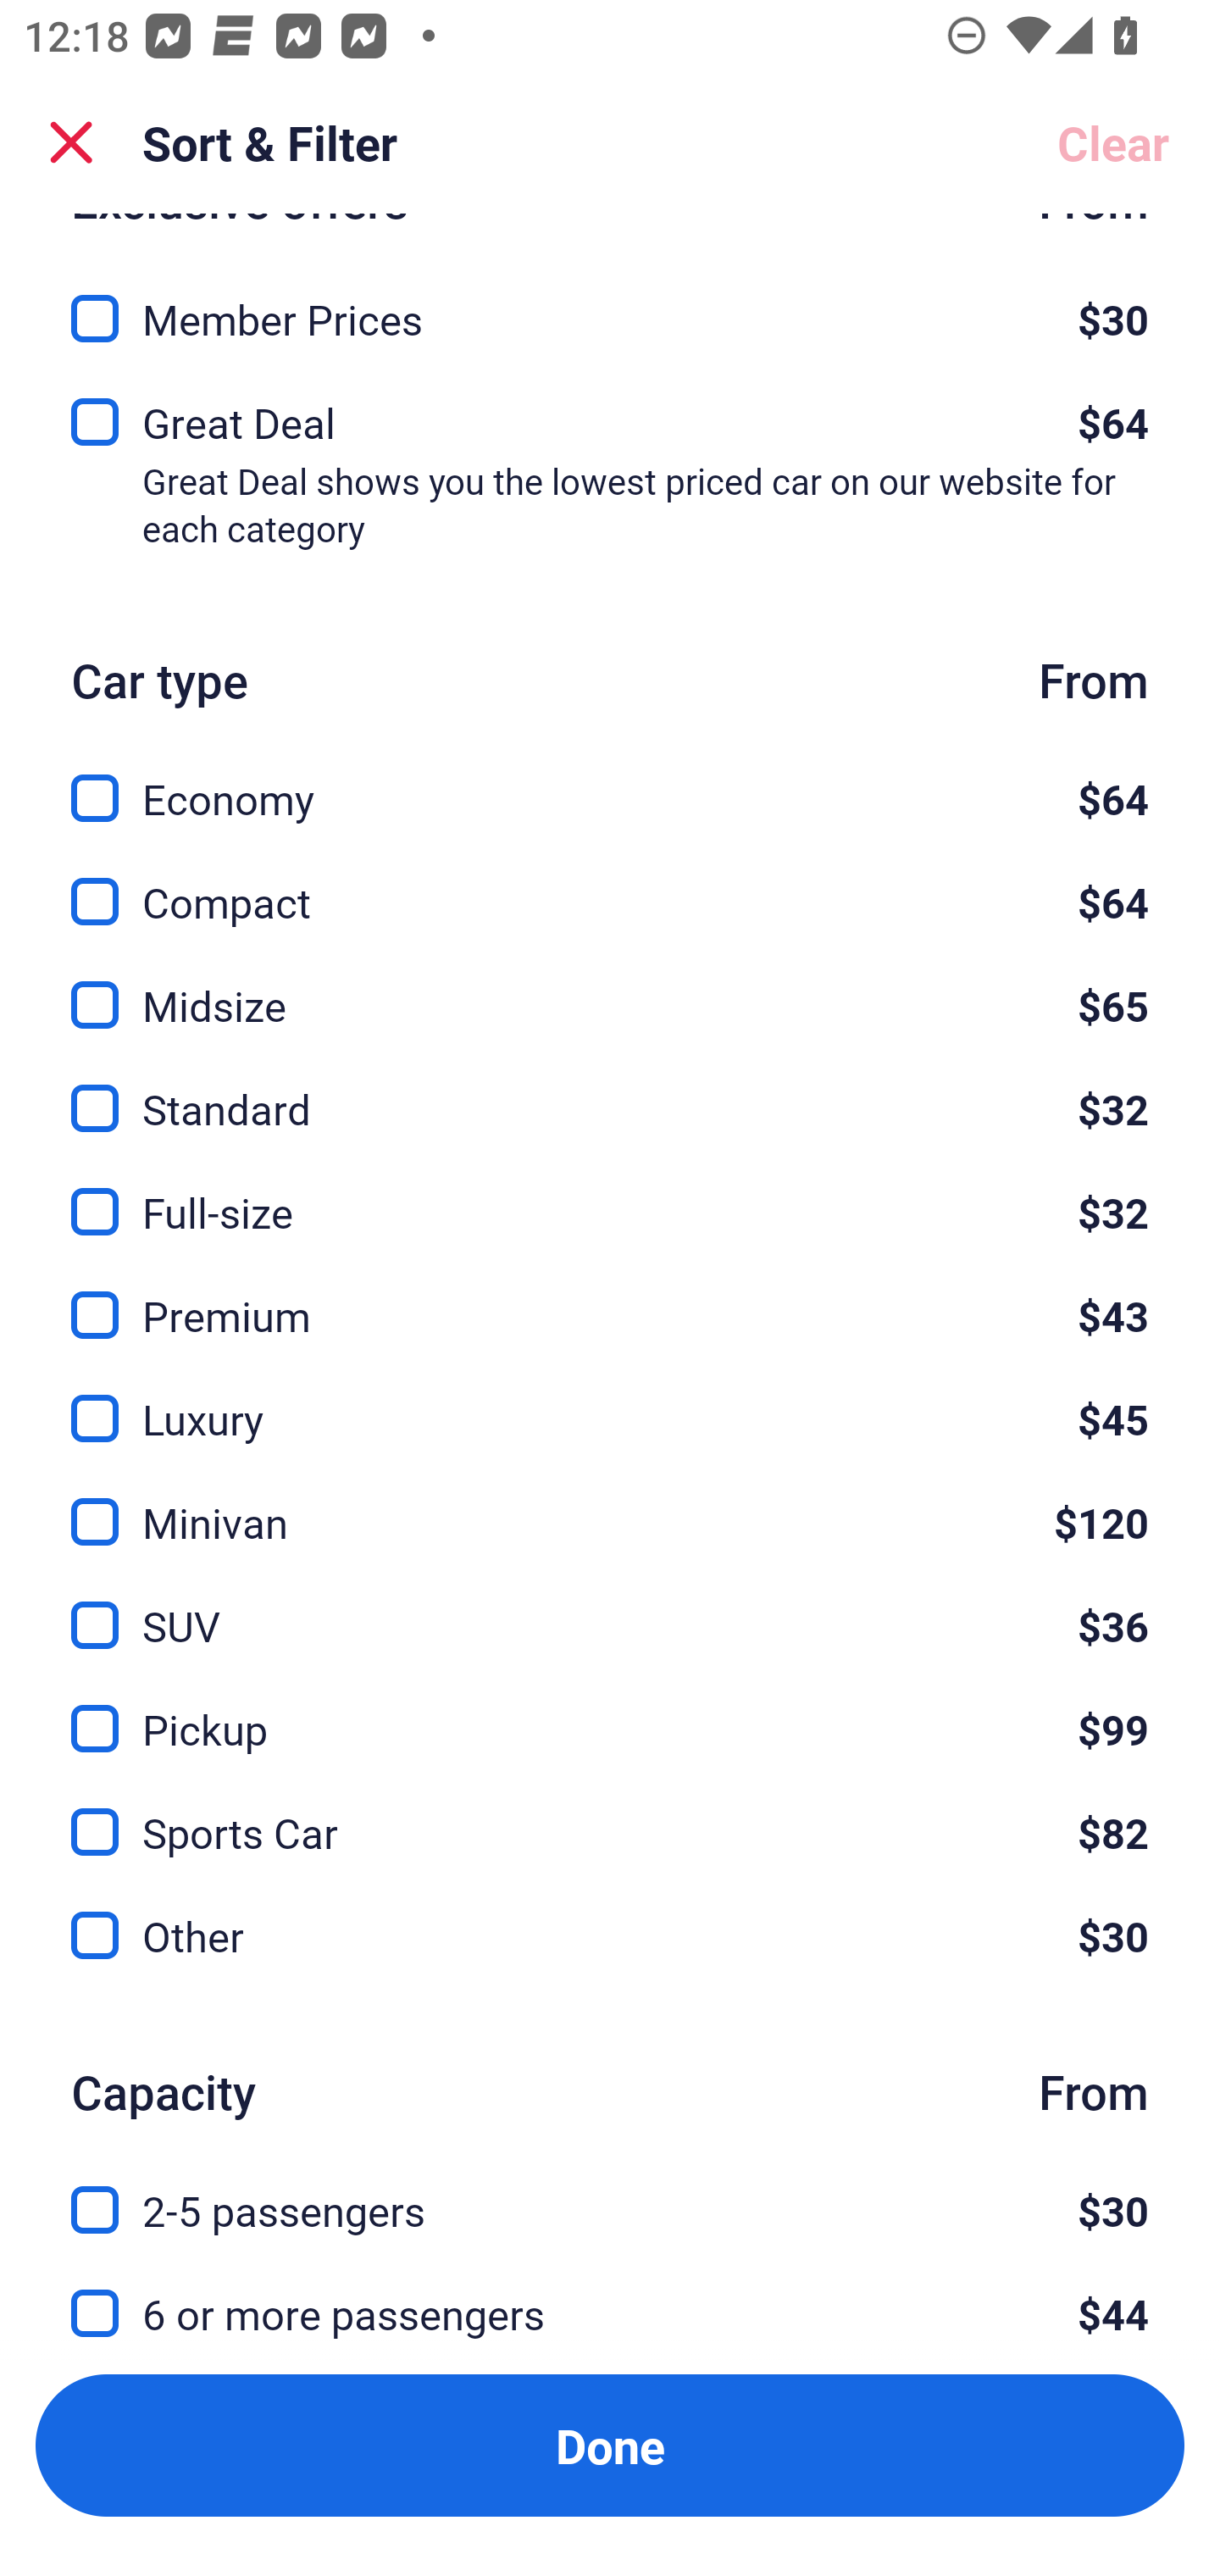 The width and height of the screenshot is (1220, 2576). Describe the element at coordinates (610, 2446) in the screenshot. I see `Apply and close Sort and Filter Done` at that location.